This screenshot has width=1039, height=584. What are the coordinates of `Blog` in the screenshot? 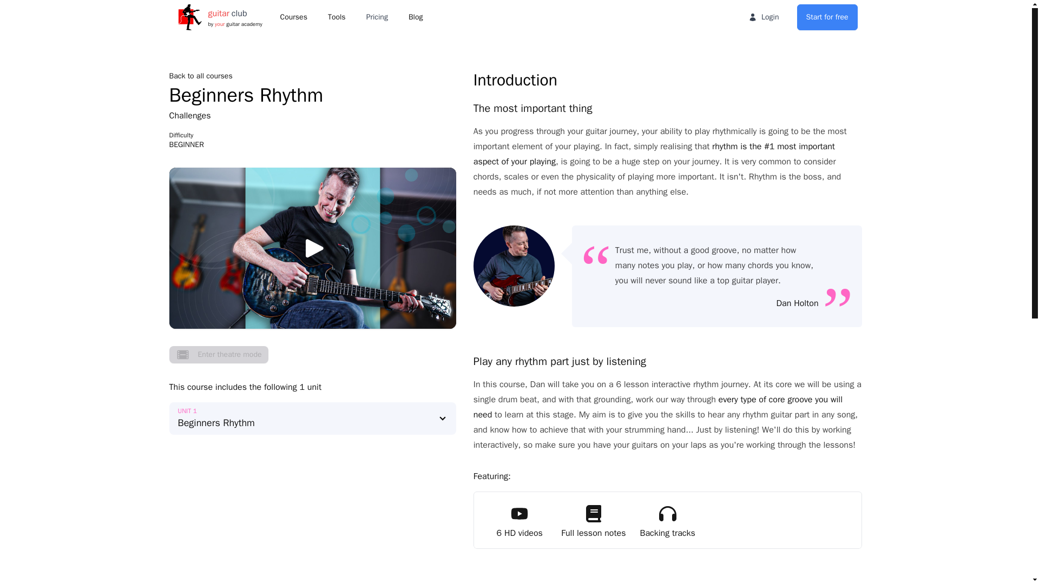 It's located at (827, 17).